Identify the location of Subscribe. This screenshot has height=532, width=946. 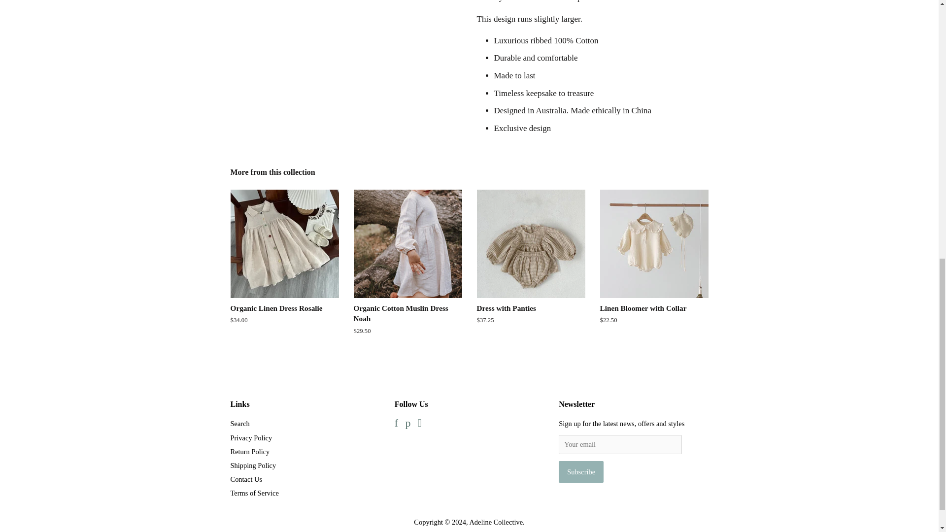
(581, 472).